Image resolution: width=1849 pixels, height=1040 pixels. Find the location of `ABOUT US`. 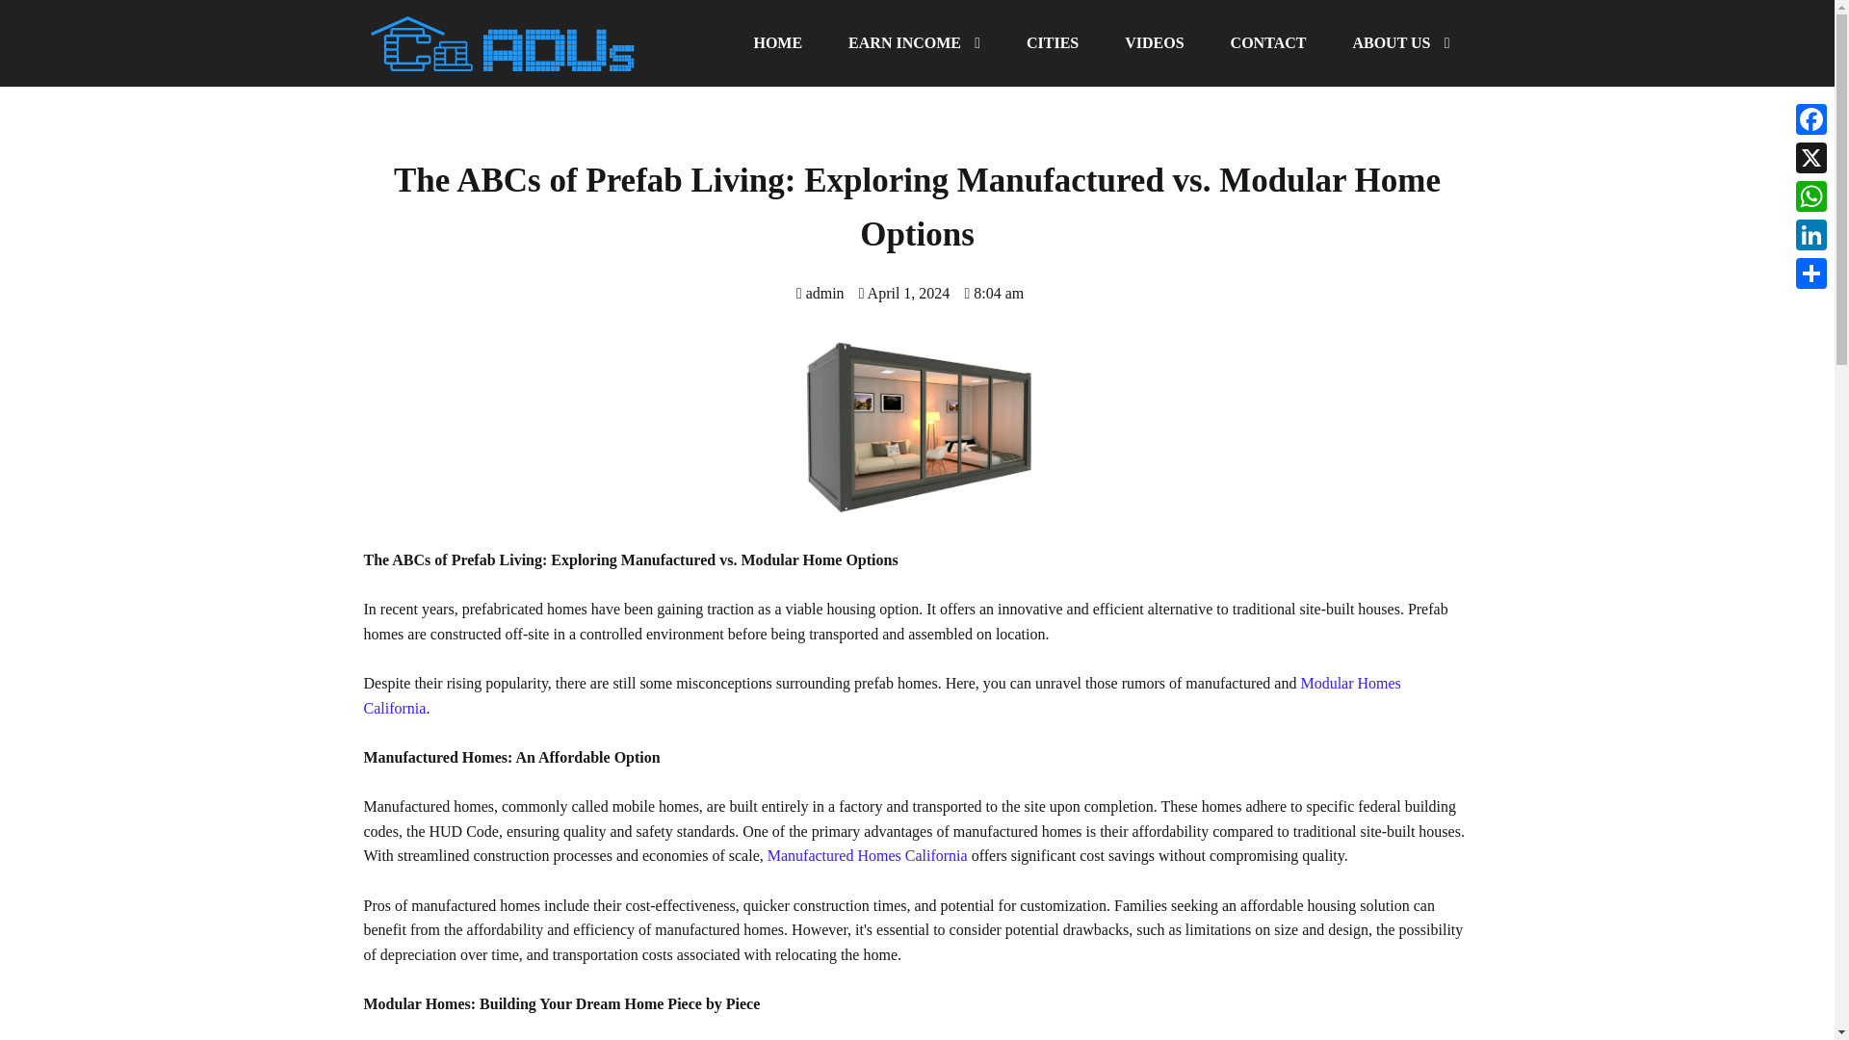

ABOUT US is located at coordinates (1400, 42).